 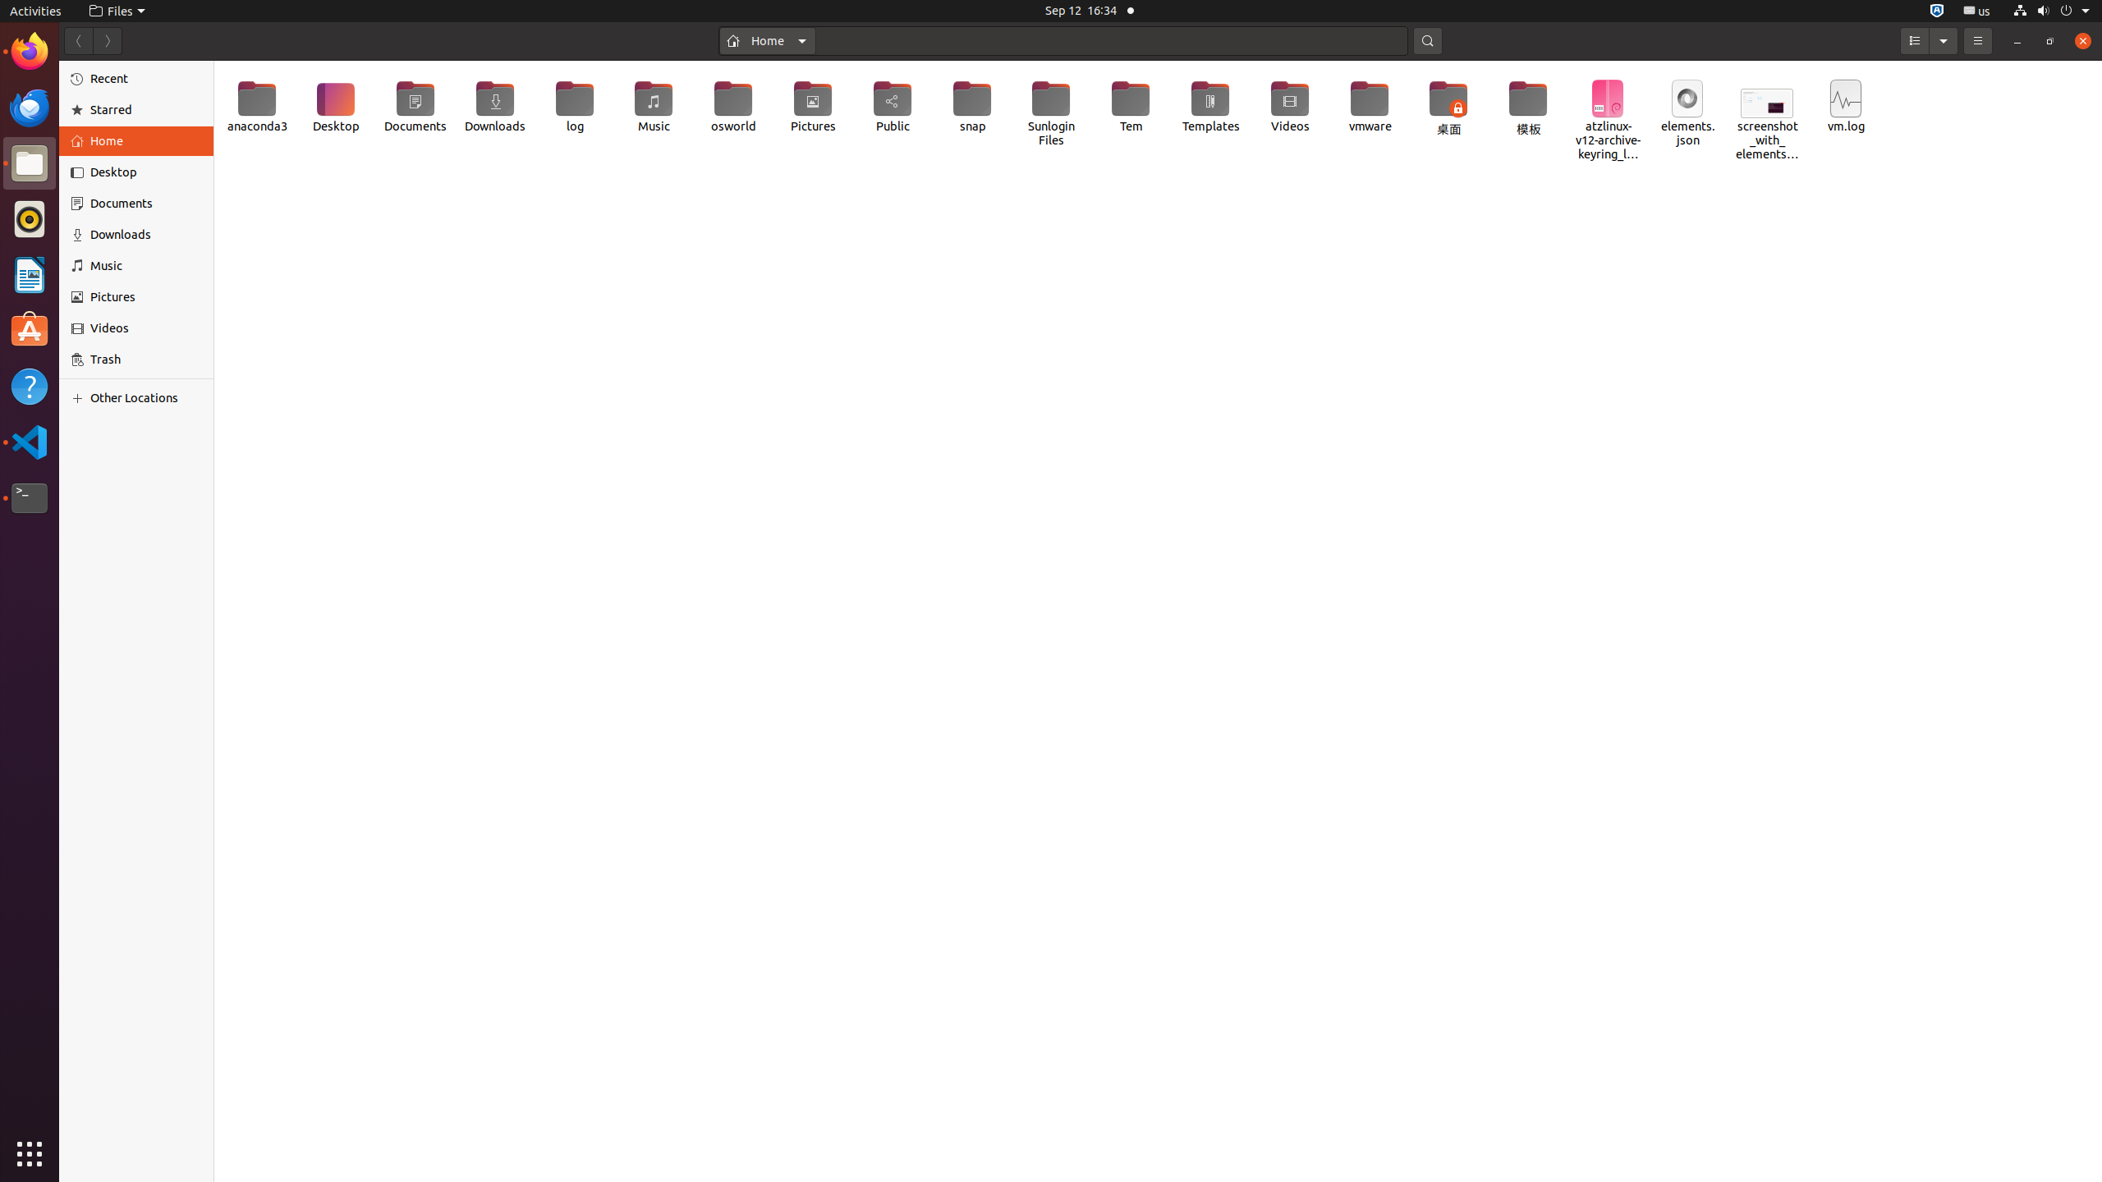 What do you see at coordinates (415, 107) in the screenshot?
I see `Documents` at bounding box center [415, 107].